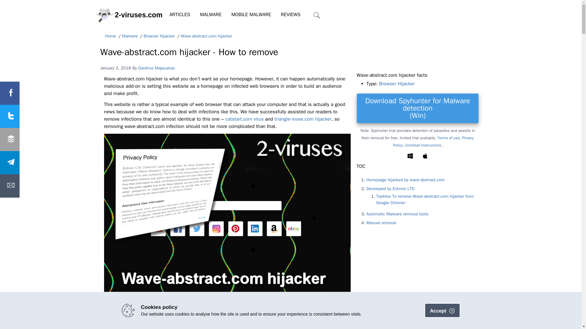 This screenshot has height=329, width=586. What do you see at coordinates (159, 36) in the screenshot?
I see `Browser Hijacker` at bounding box center [159, 36].